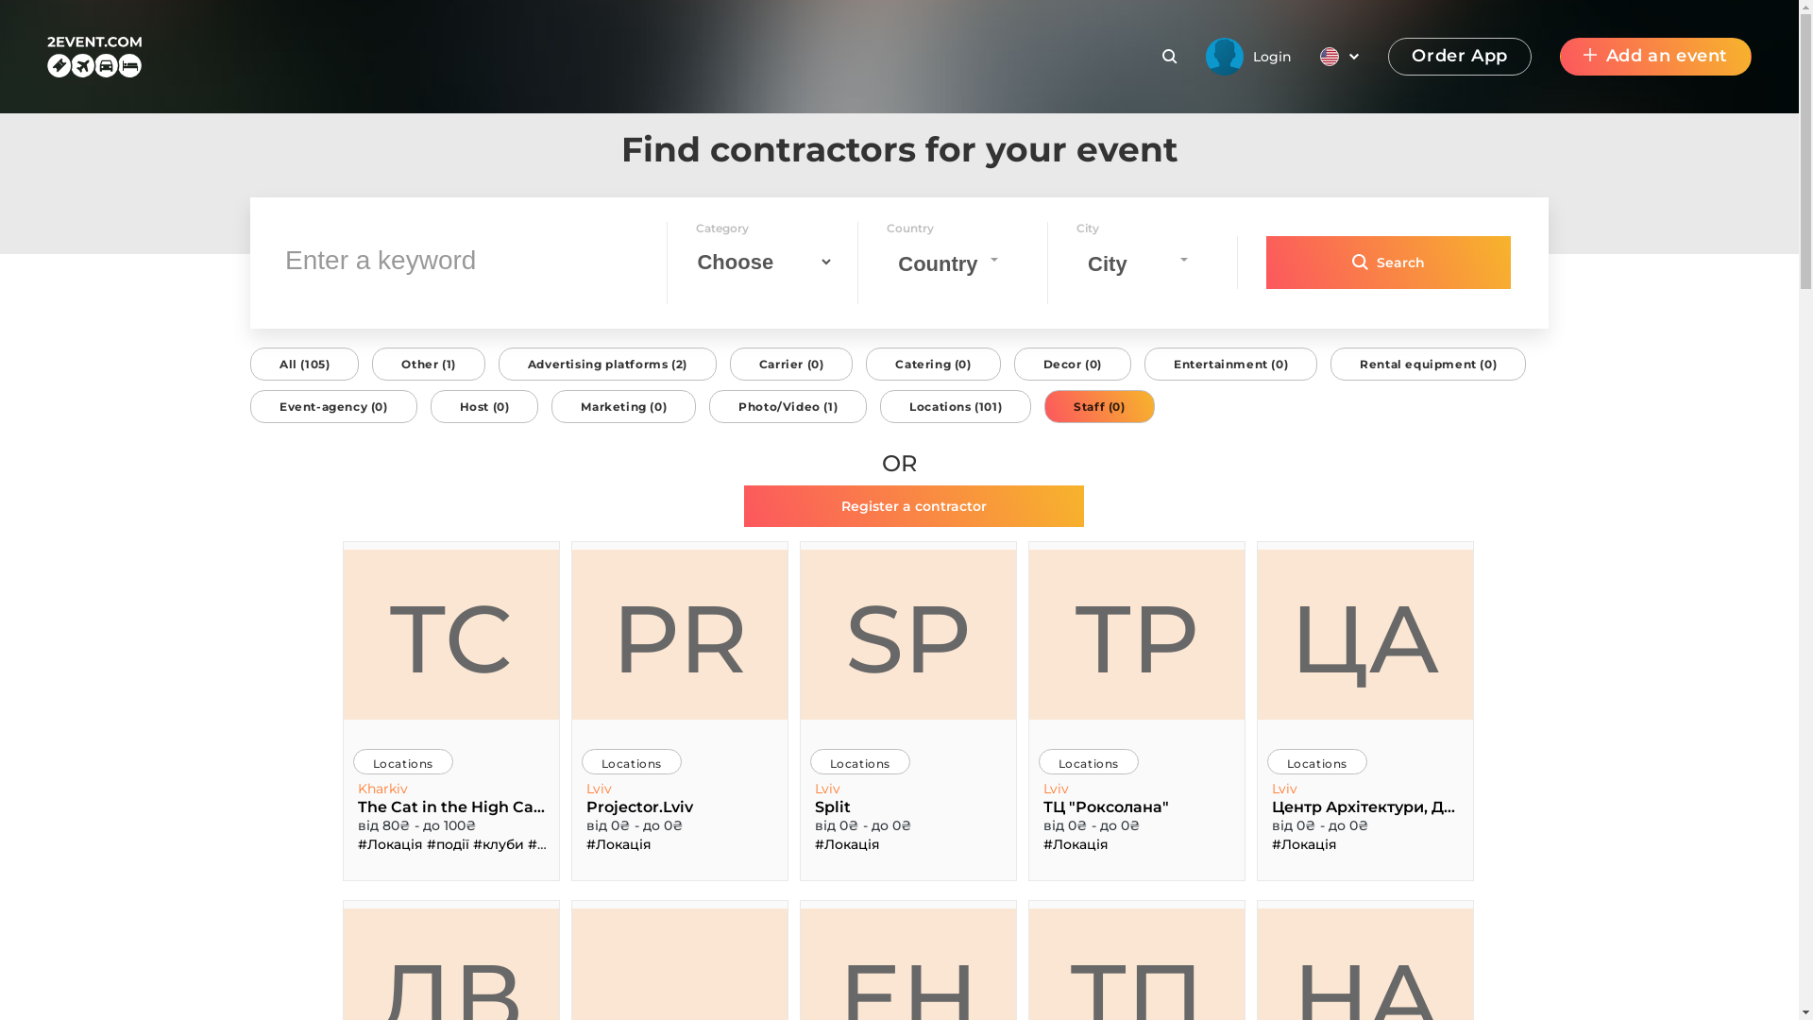  What do you see at coordinates (1317, 761) in the screenshot?
I see `Locations` at bounding box center [1317, 761].